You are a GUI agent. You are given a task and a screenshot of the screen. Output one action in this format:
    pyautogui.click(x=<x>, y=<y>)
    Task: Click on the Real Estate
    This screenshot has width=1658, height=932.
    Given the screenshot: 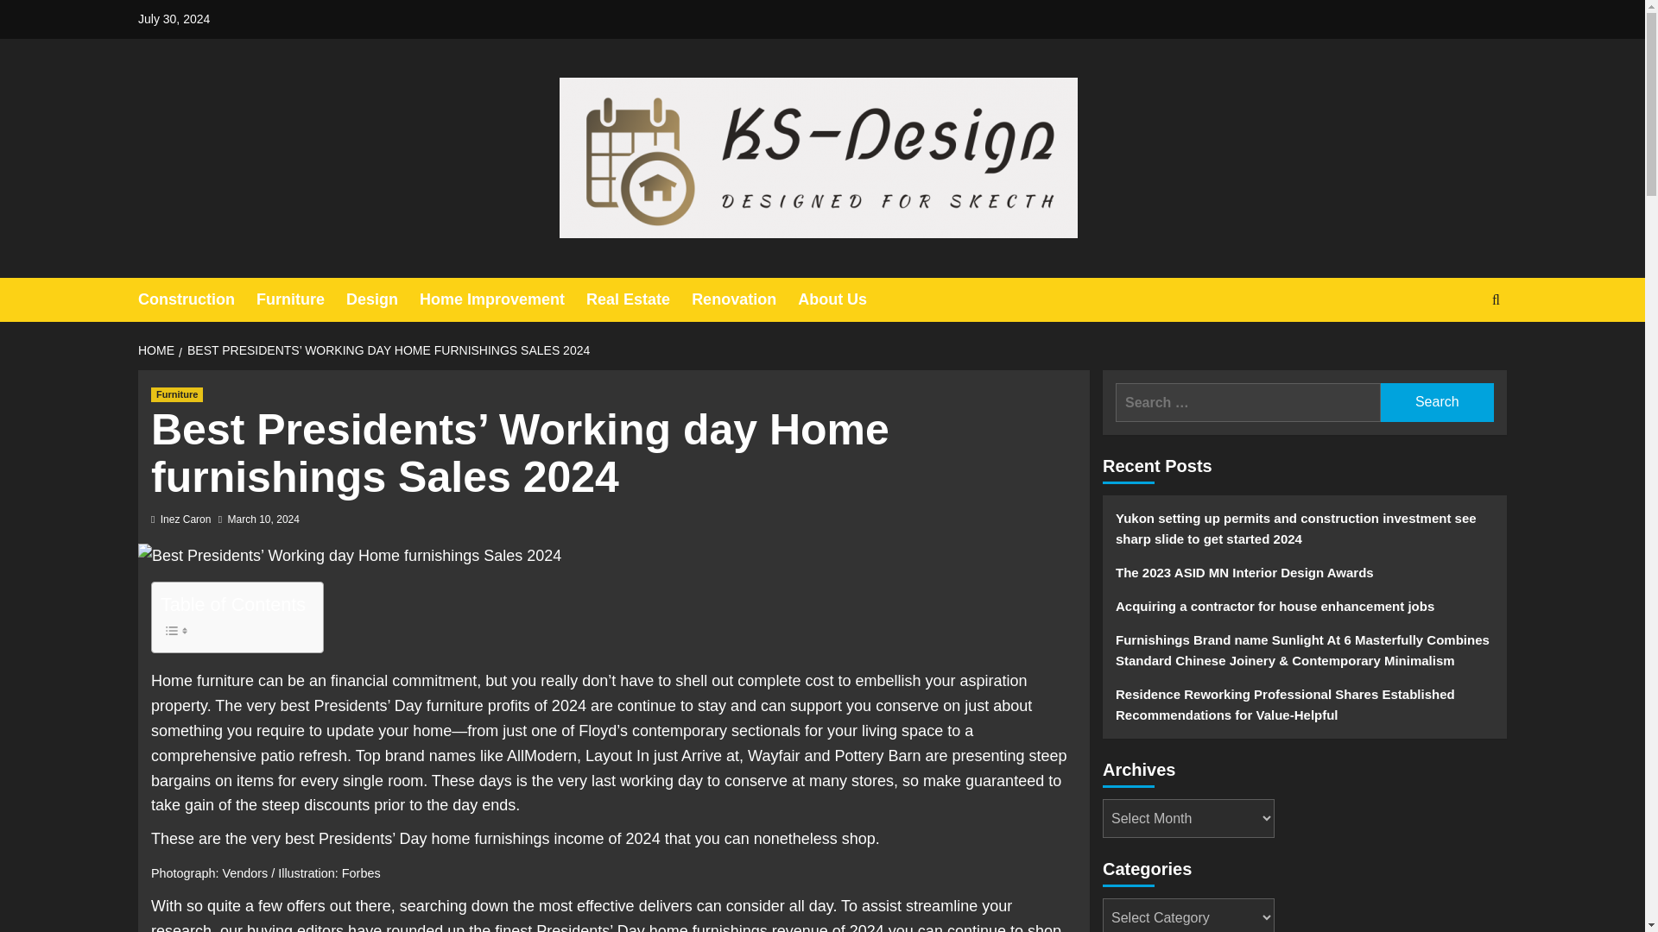 What is the action you would take?
    pyautogui.click(x=639, y=299)
    